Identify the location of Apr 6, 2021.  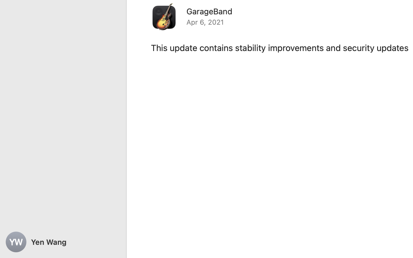
(205, 22).